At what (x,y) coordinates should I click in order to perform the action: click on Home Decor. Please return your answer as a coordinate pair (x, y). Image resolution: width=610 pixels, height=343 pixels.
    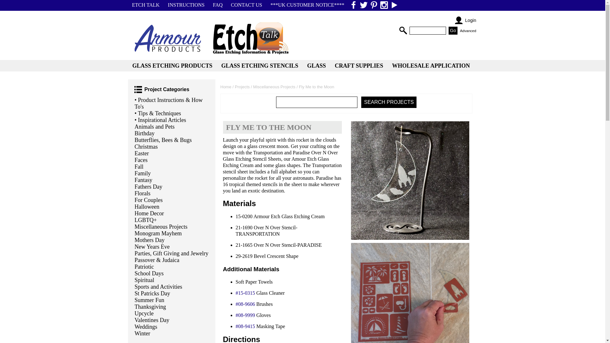
    Looking at the image, I should click on (172, 213).